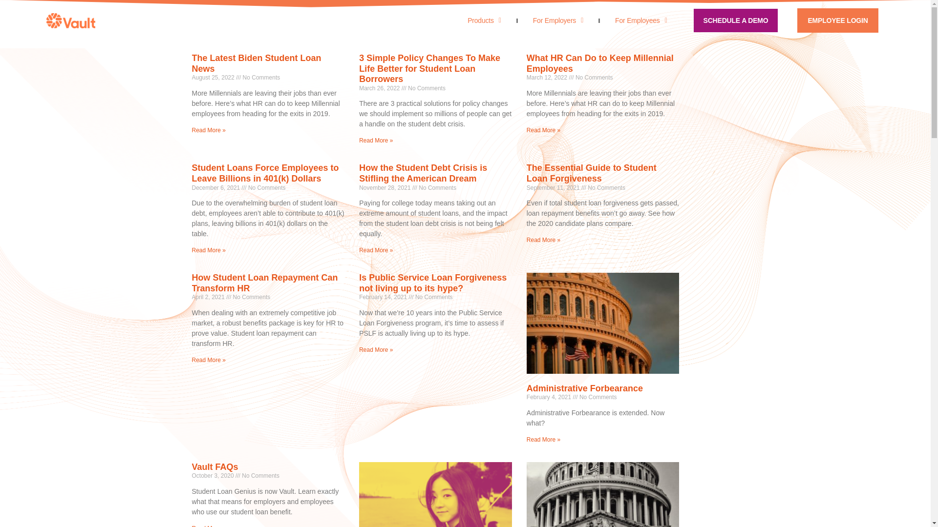 This screenshot has height=527, width=938. What do you see at coordinates (484, 20) in the screenshot?
I see `Products` at bounding box center [484, 20].